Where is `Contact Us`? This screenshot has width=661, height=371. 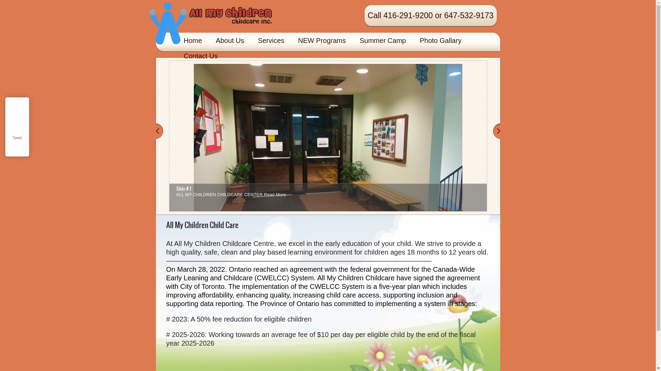 Contact Us is located at coordinates (201, 56).